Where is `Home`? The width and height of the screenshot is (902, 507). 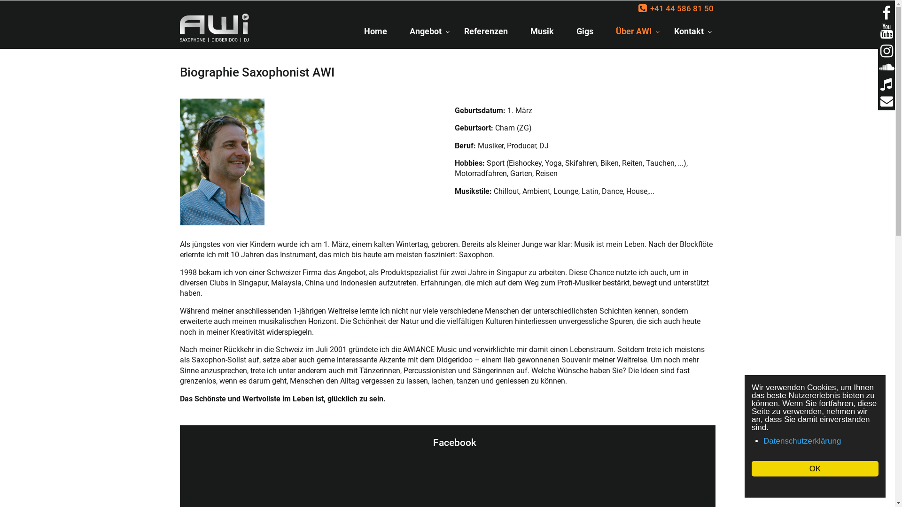
Home is located at coordinates (376, 31).